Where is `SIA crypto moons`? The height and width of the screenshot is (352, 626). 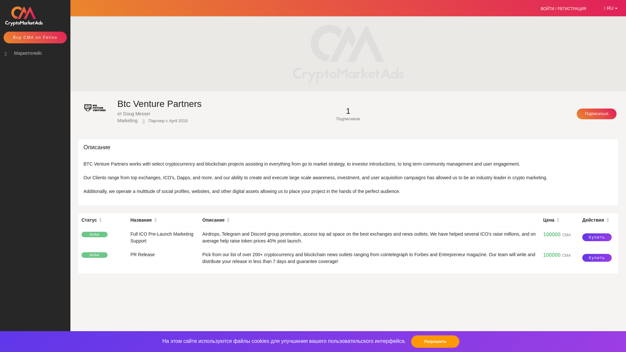
SIA crypto moons is located at coordinates (562, 341).